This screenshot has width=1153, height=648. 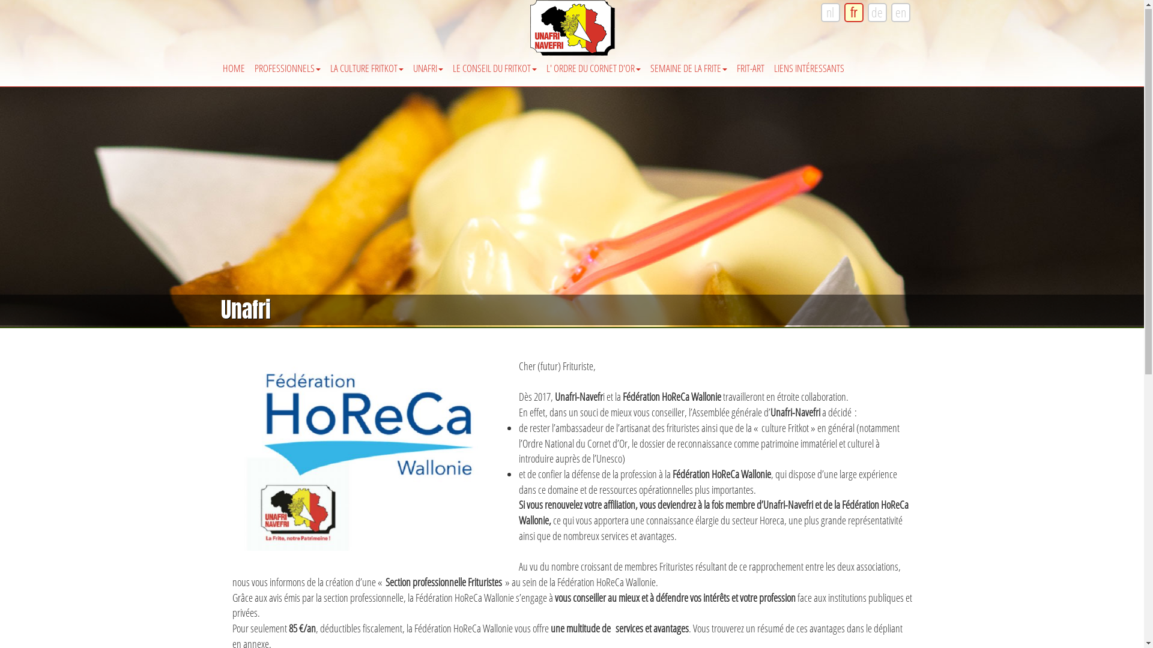 What do you see at coordinates (495, 64) in the screenshot?
I see `LE CONSEIL DU FRITKOT` at bounding box center [495, 64].